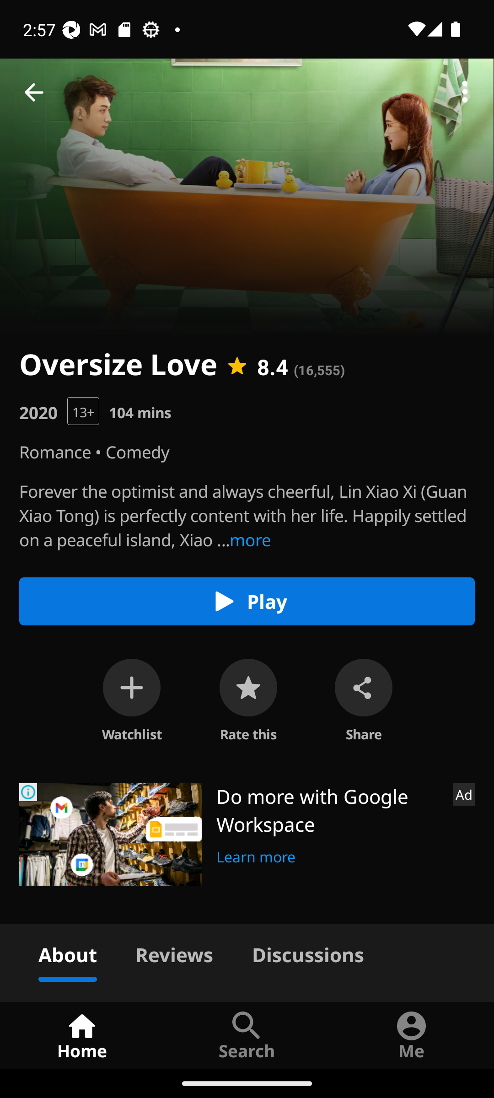 The height and width of the screenshot is (1098, 494). Describe the element at coordinates (28, 792) in the screenshot. I see `Ad Choices Icon` at that location.